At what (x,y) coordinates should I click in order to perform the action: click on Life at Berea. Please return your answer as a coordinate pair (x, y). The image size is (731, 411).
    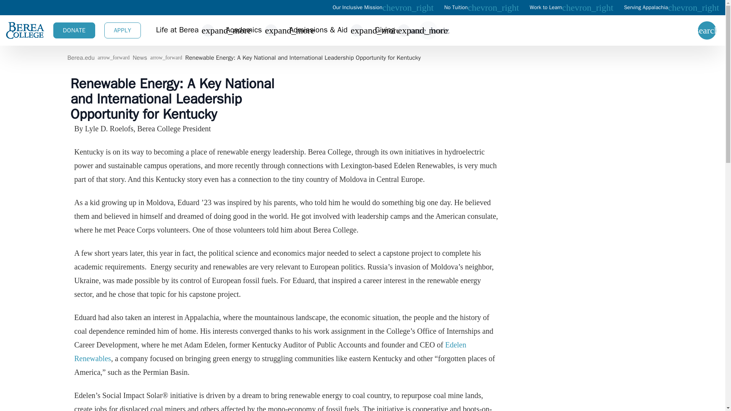
    Looking at the image, I should click on (177, 30).